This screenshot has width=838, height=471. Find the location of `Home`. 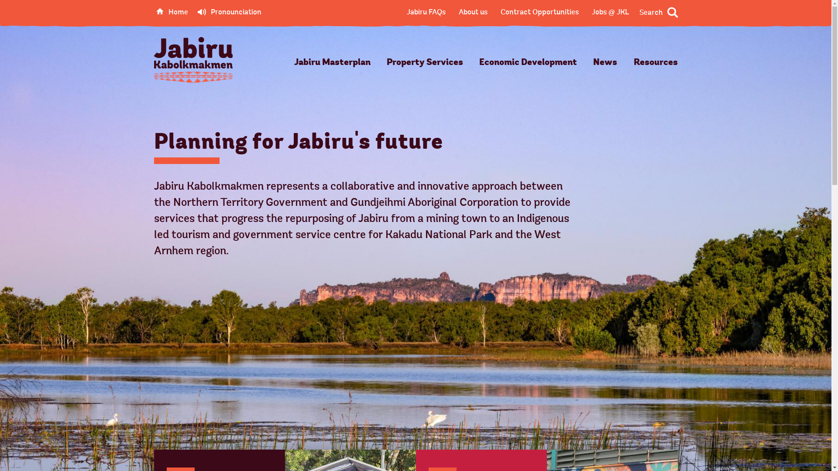

Home is located at coordinates (172, 12).